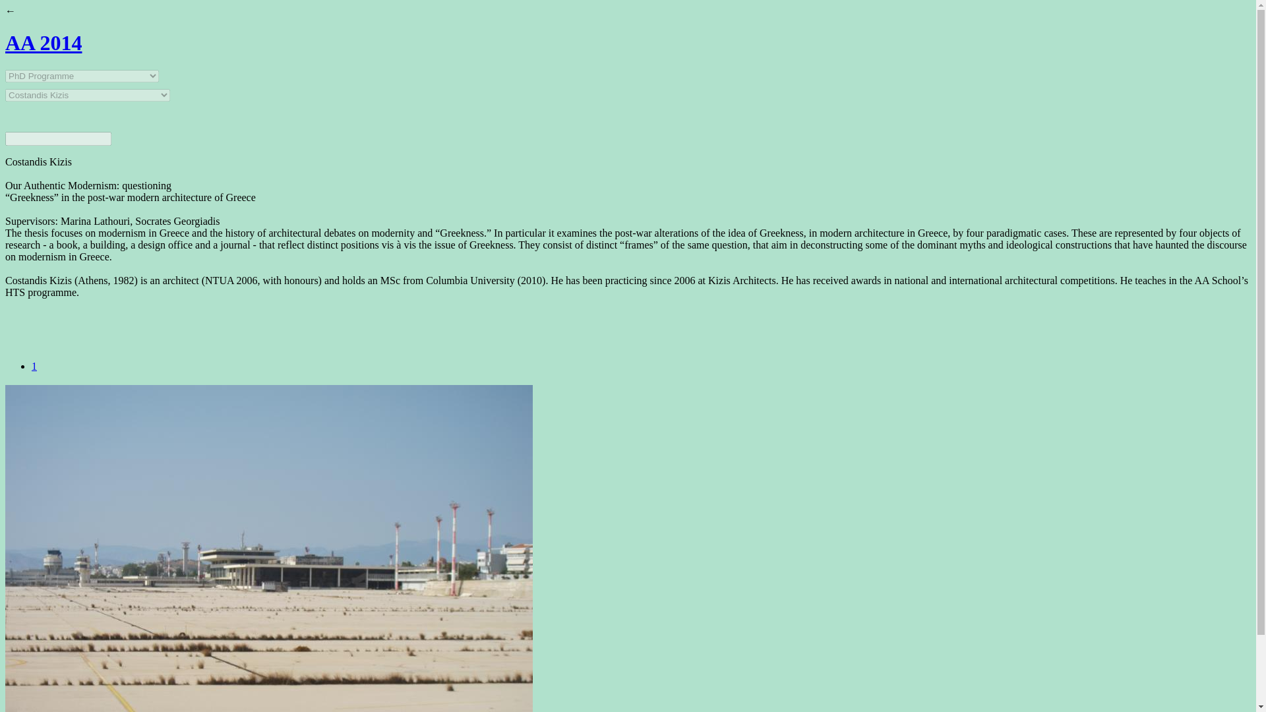  What do you see at coordinates (34, 365) in the screenshot?
I see `Next Image` at bounding box center [34, 365].